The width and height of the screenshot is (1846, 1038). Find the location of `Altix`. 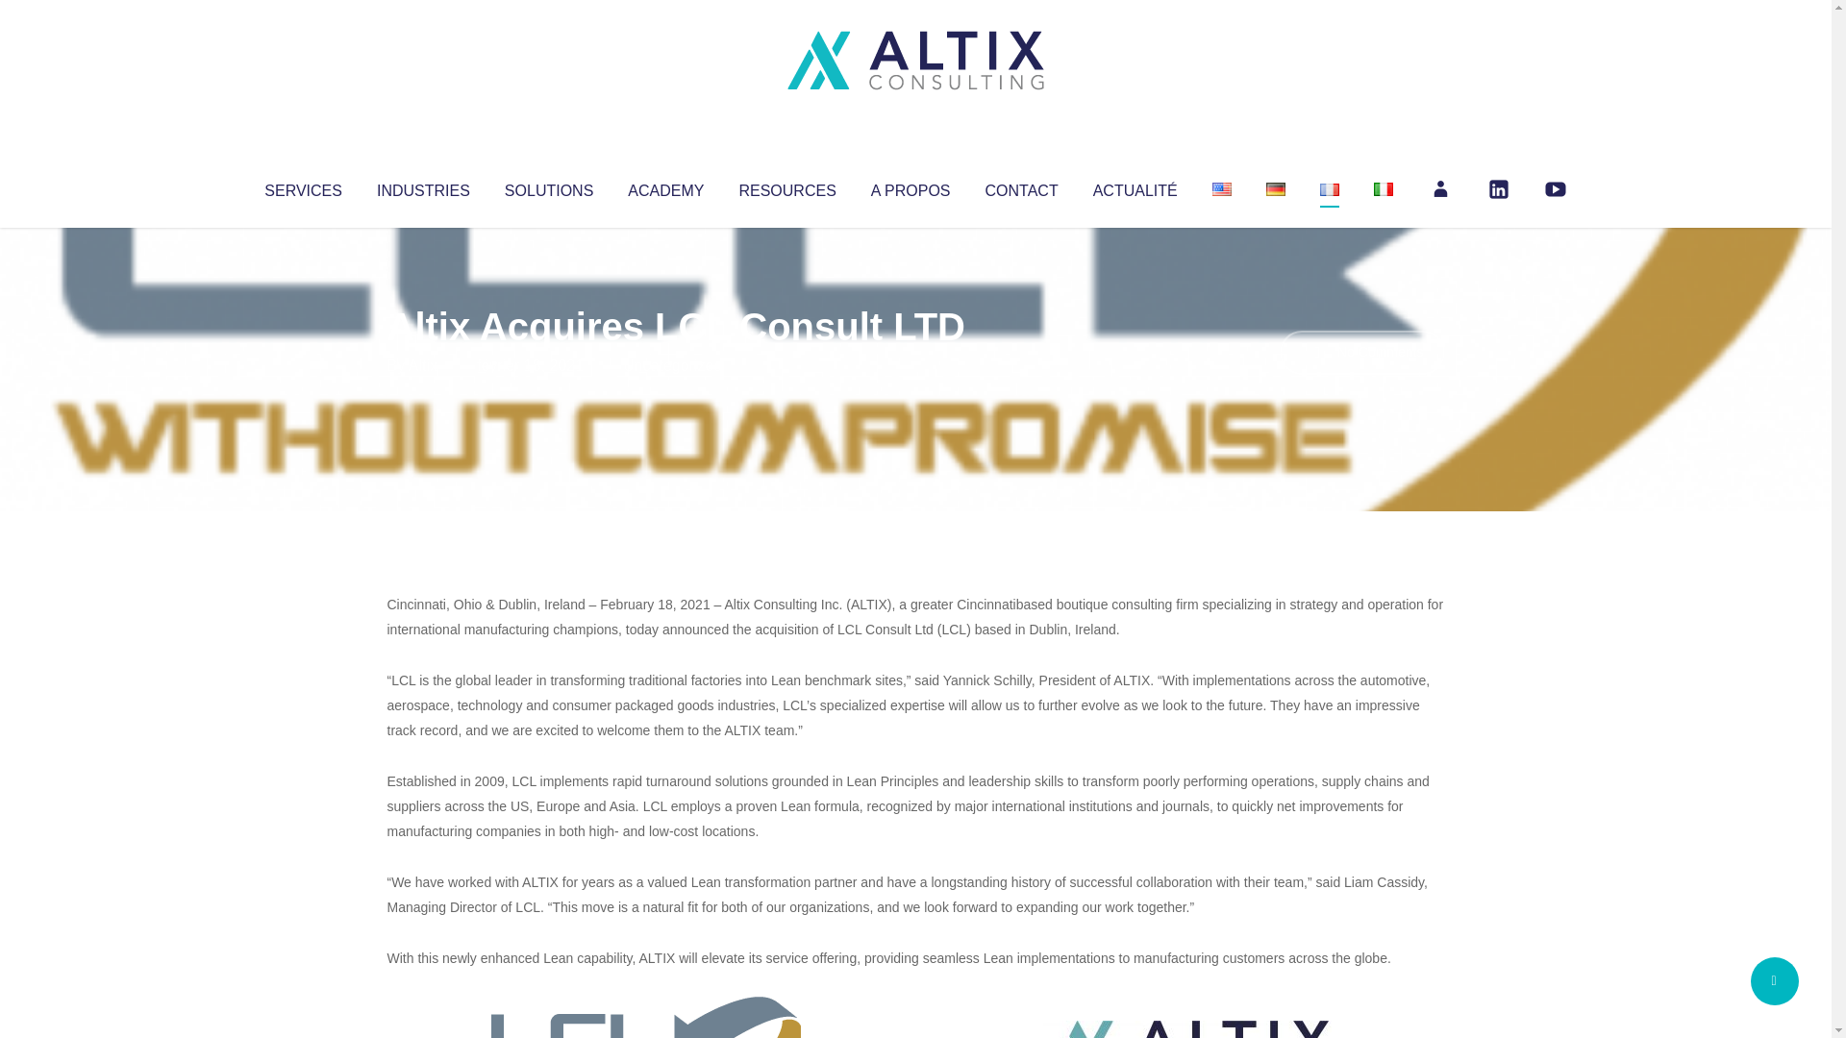

Altix is located at coordinates (423, 365).